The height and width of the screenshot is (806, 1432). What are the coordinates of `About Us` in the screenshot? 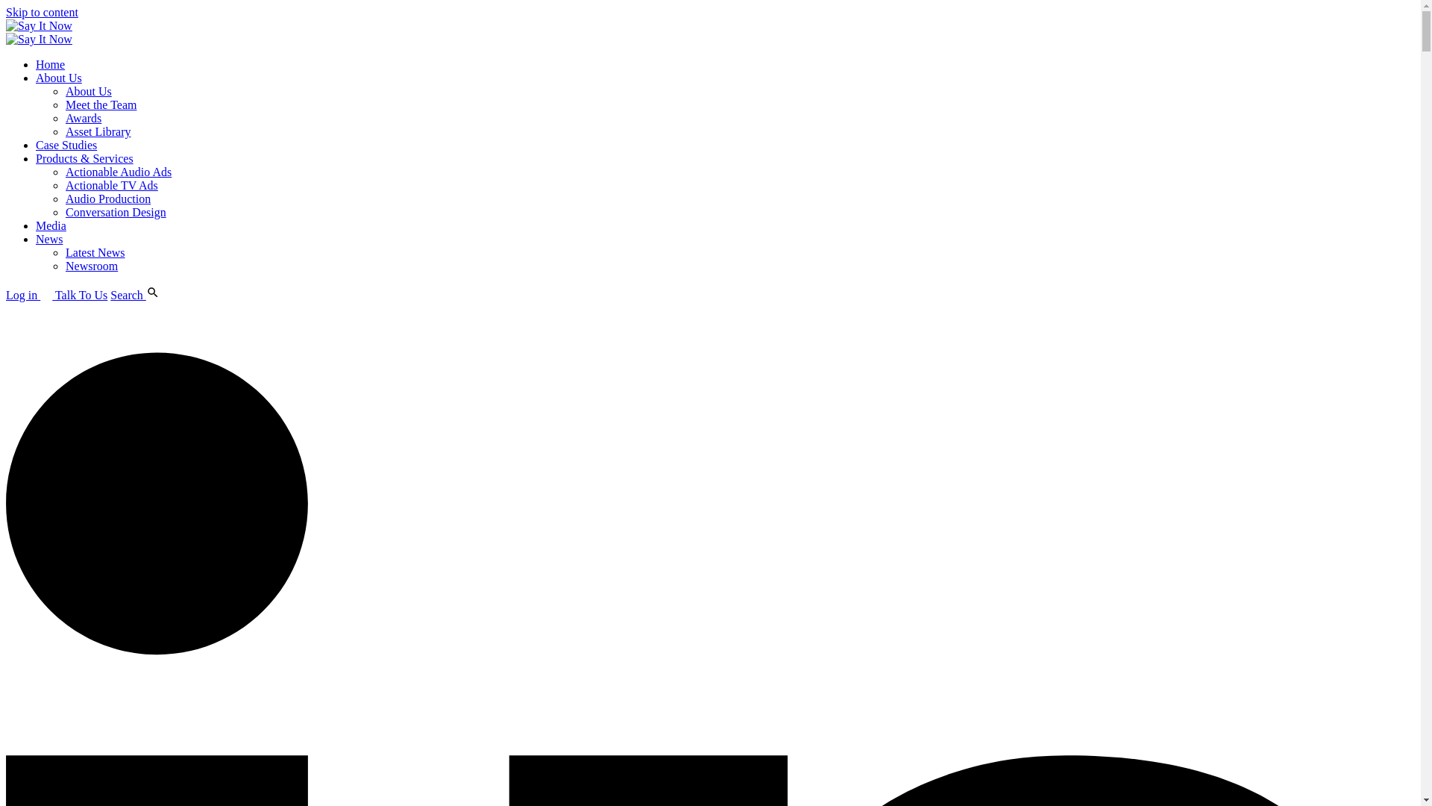 It's located at (58, 78).